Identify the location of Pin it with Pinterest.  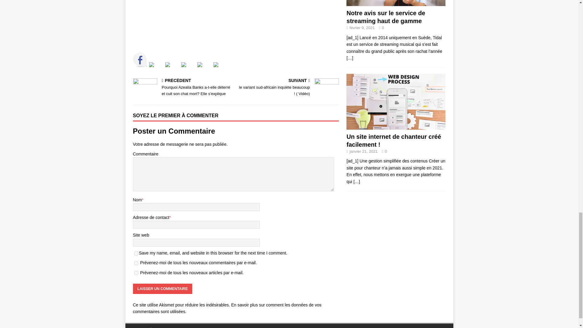
(183, 65).